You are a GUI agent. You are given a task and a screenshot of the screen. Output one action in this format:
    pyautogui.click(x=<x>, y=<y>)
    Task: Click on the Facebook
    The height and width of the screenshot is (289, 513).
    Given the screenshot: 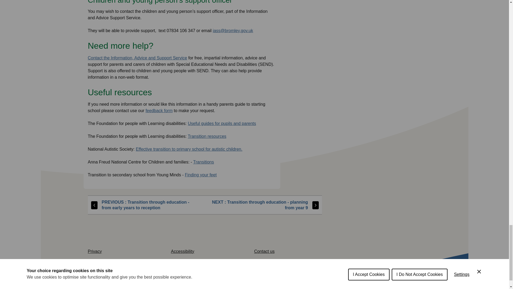 What is the action you would take?
    pyautogui.click(x=356, y=288)
    